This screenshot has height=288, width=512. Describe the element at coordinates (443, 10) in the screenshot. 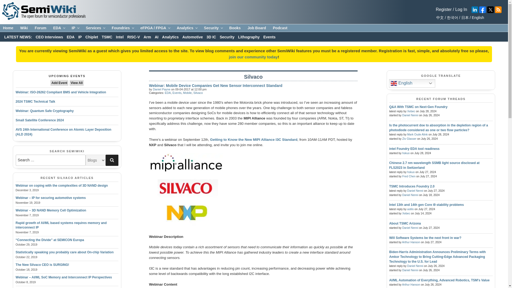

I see `Register` at that location.